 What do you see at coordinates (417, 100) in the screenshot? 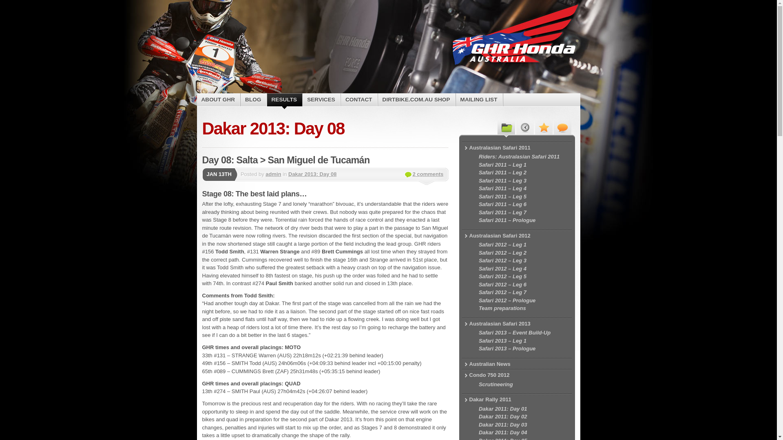
I see `DIRTBIKE.COM.AU SHOP` at bounding box center [417, 100].